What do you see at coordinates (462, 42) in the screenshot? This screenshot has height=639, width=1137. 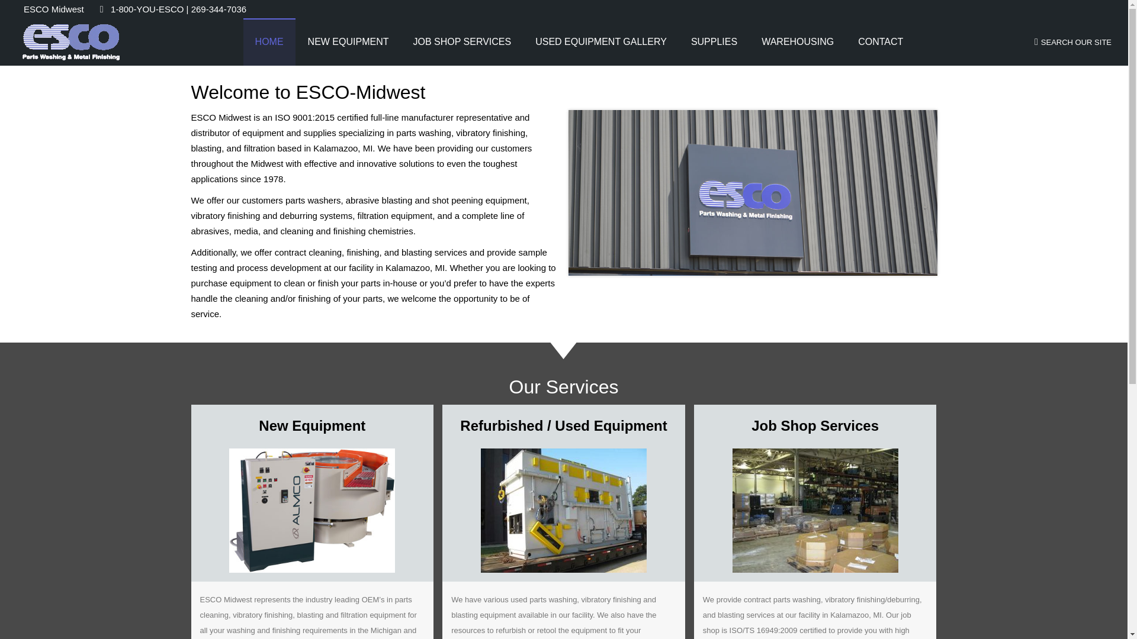 I see `JOB SHOP SERVICES` at bounding box center [462, 42].